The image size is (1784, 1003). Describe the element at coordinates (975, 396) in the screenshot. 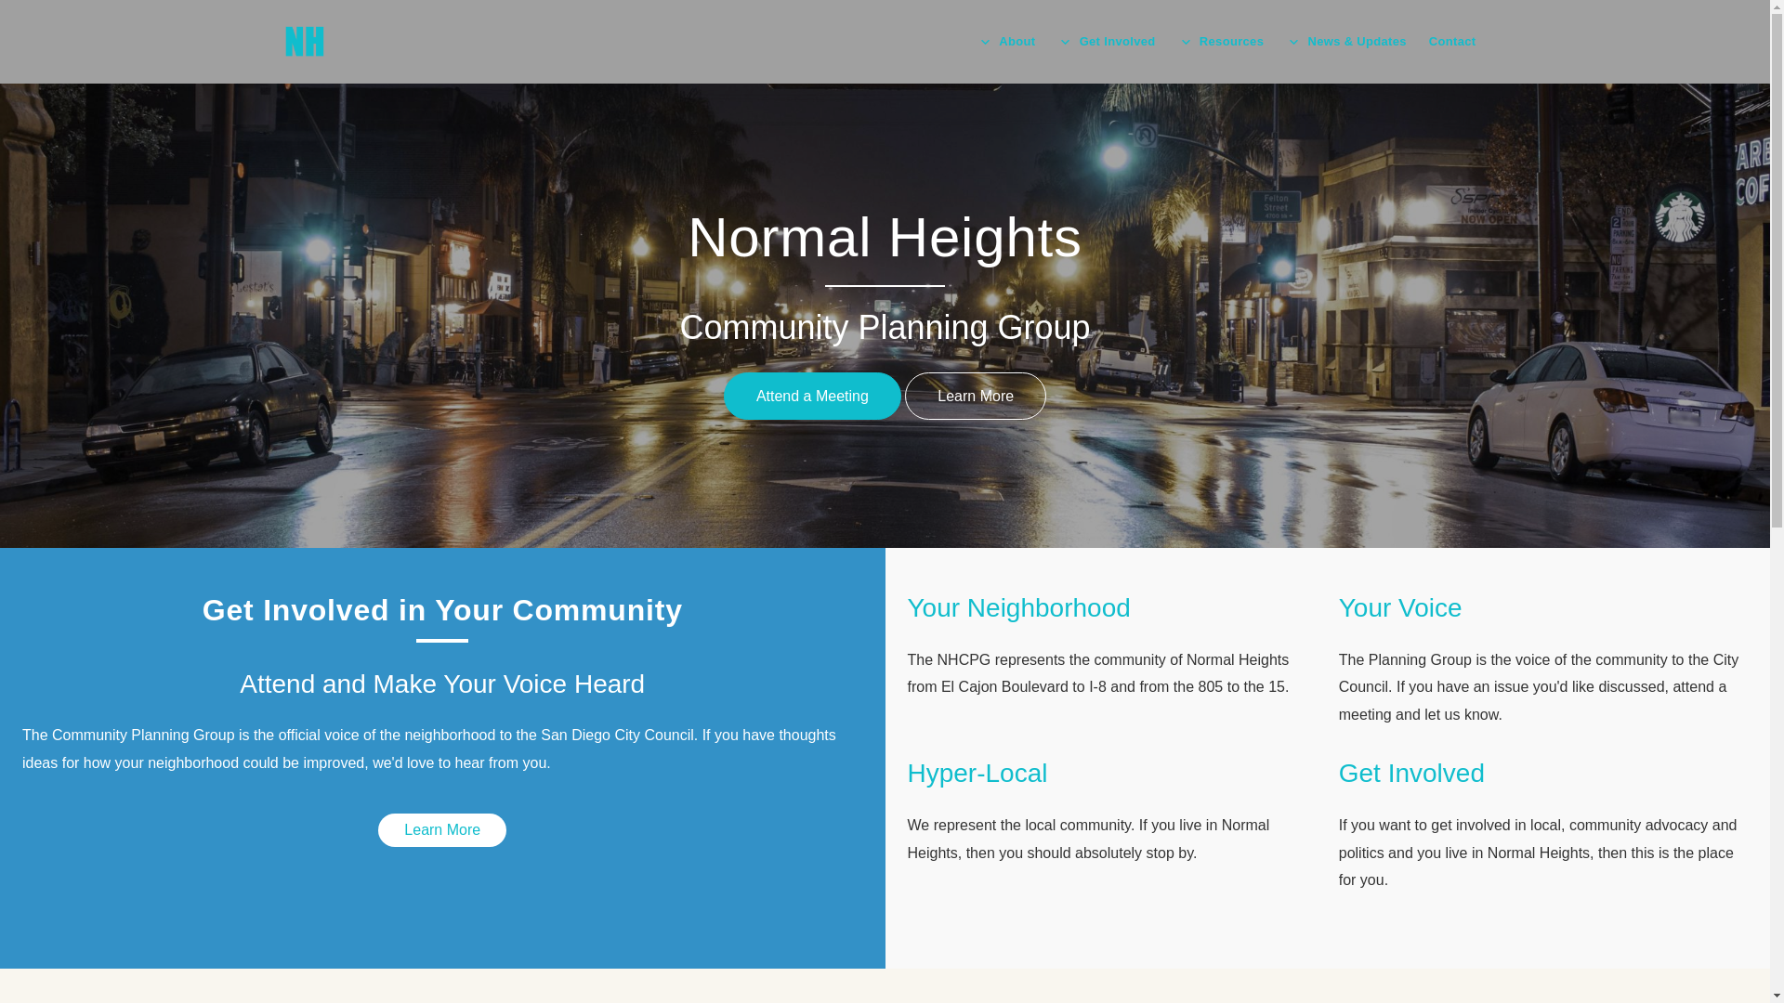

I see `Learn More` at that location.